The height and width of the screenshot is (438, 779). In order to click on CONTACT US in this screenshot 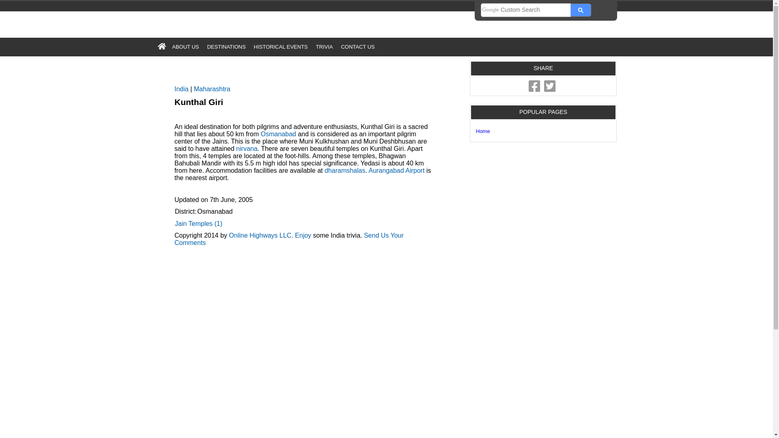, I will do `click(357, 47)`.